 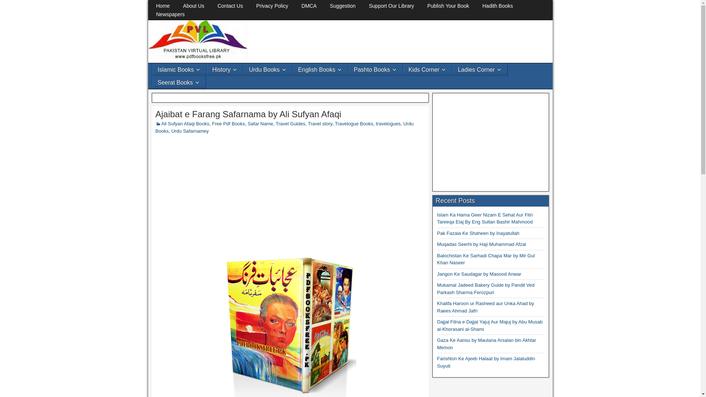 What do you see at coordinates (170, 14) in the screenshot?
I see `Newspapers` at bounding box center [170, 14].